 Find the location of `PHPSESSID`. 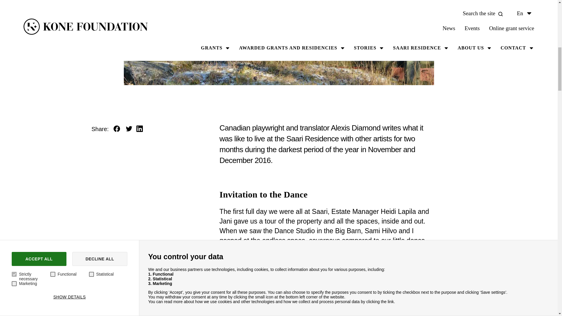

PHPSESSID is located at coordinates (447, 71).